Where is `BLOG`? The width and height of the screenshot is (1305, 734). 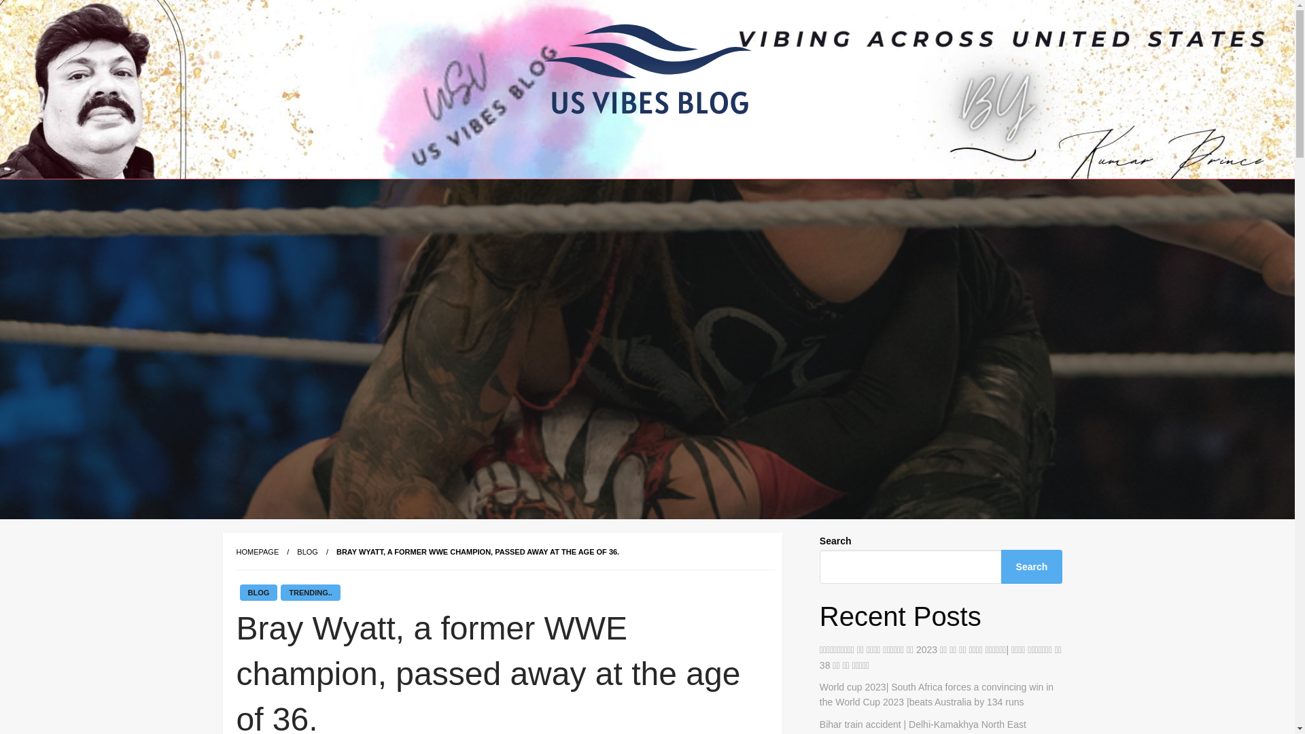
BLOG is located at coordinates (307, 551).